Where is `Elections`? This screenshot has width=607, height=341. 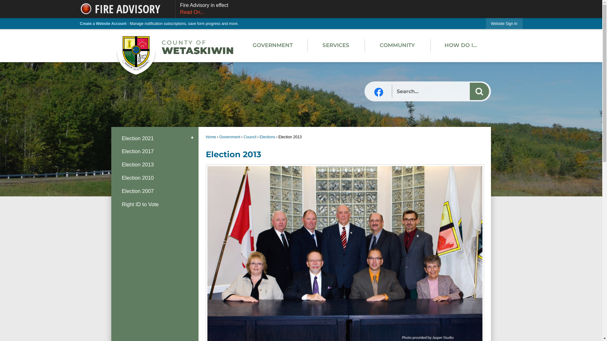 Elections is located at coordinates (267, 137).